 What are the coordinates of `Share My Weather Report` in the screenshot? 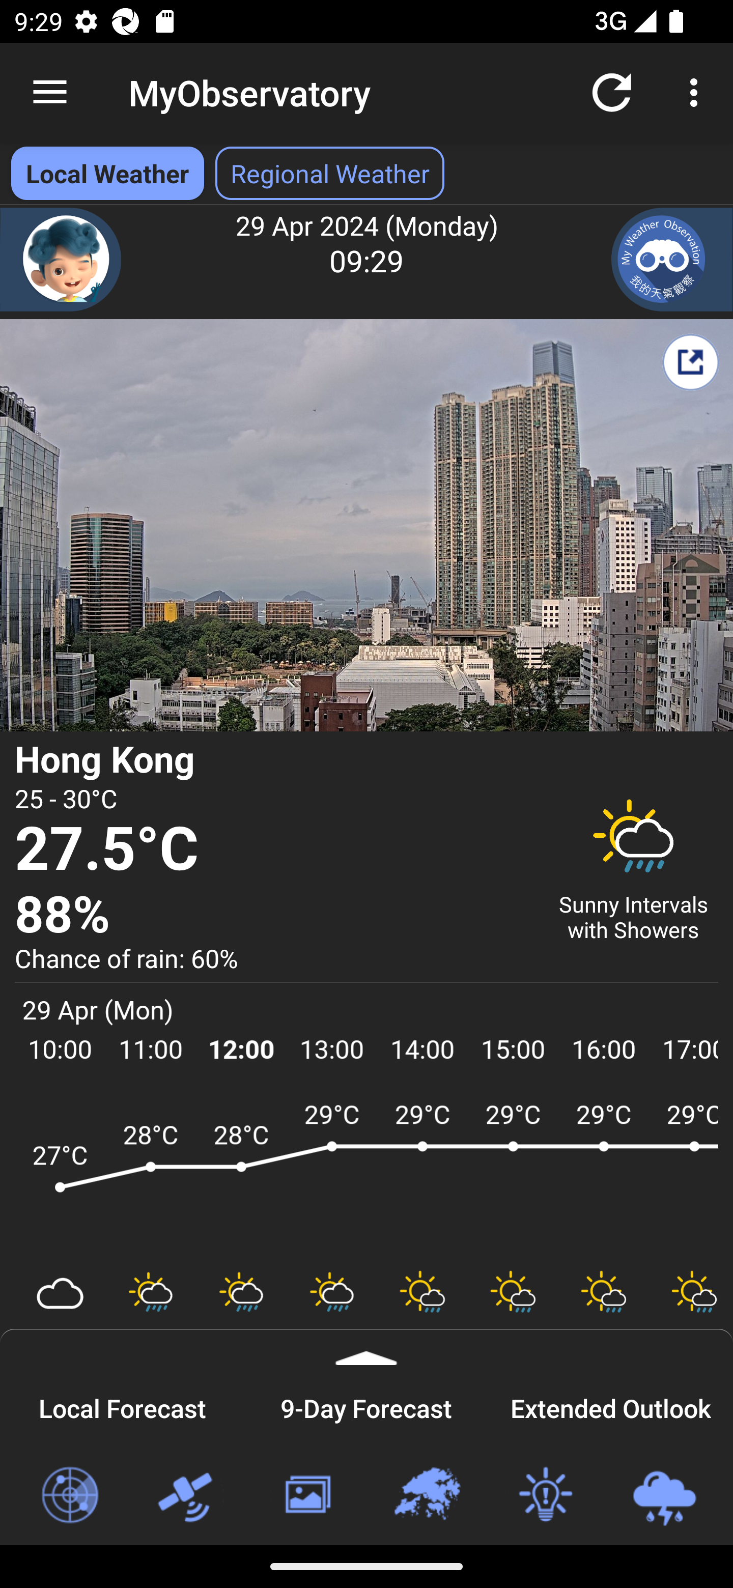 It's located at (690, 362).